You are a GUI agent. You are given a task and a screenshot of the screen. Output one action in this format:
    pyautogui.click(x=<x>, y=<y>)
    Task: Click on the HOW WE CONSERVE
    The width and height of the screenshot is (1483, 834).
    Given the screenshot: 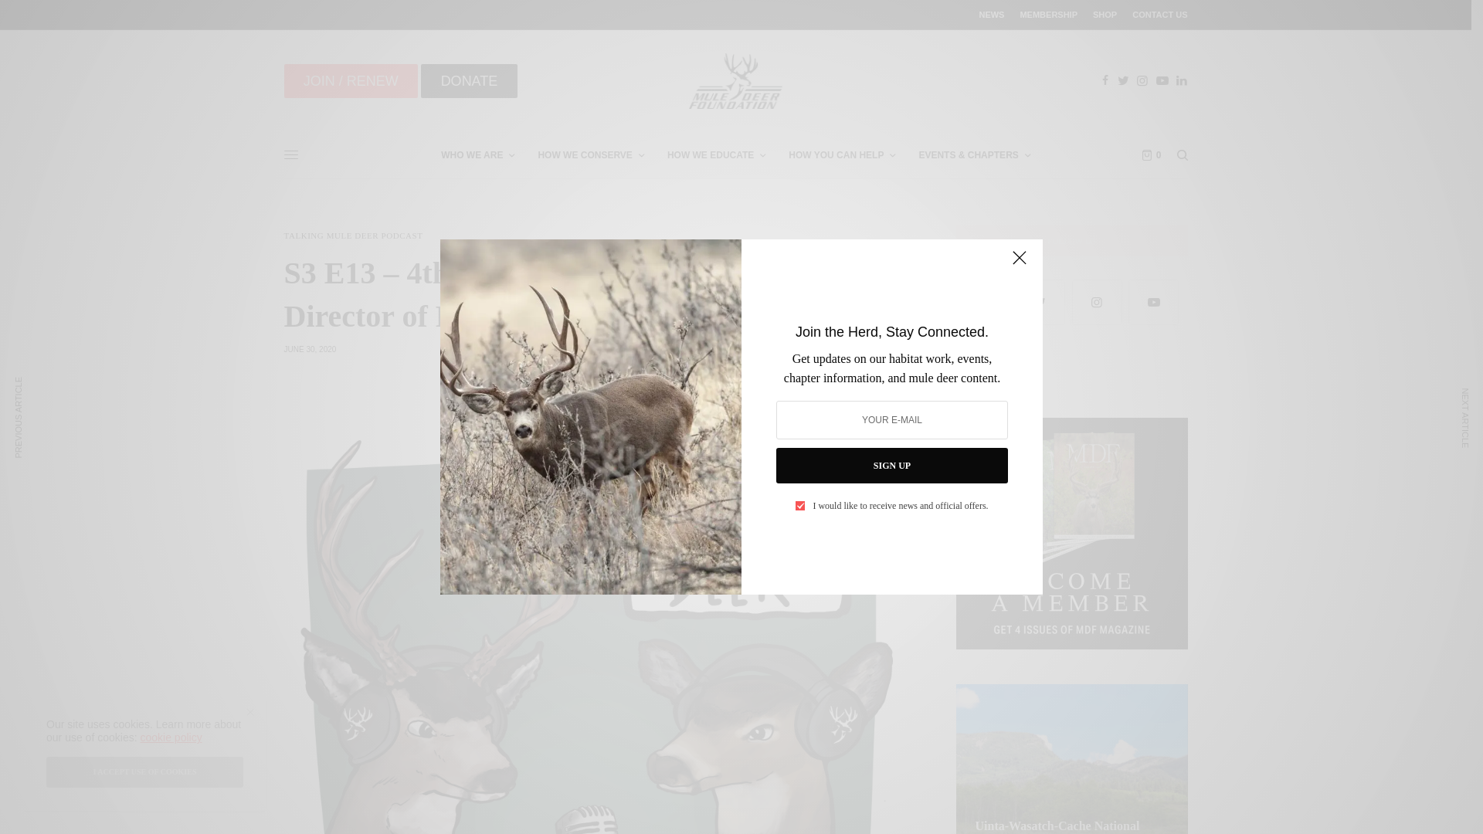 What is the action you would take?
    pyautogui.click(x=590, y=154)
    